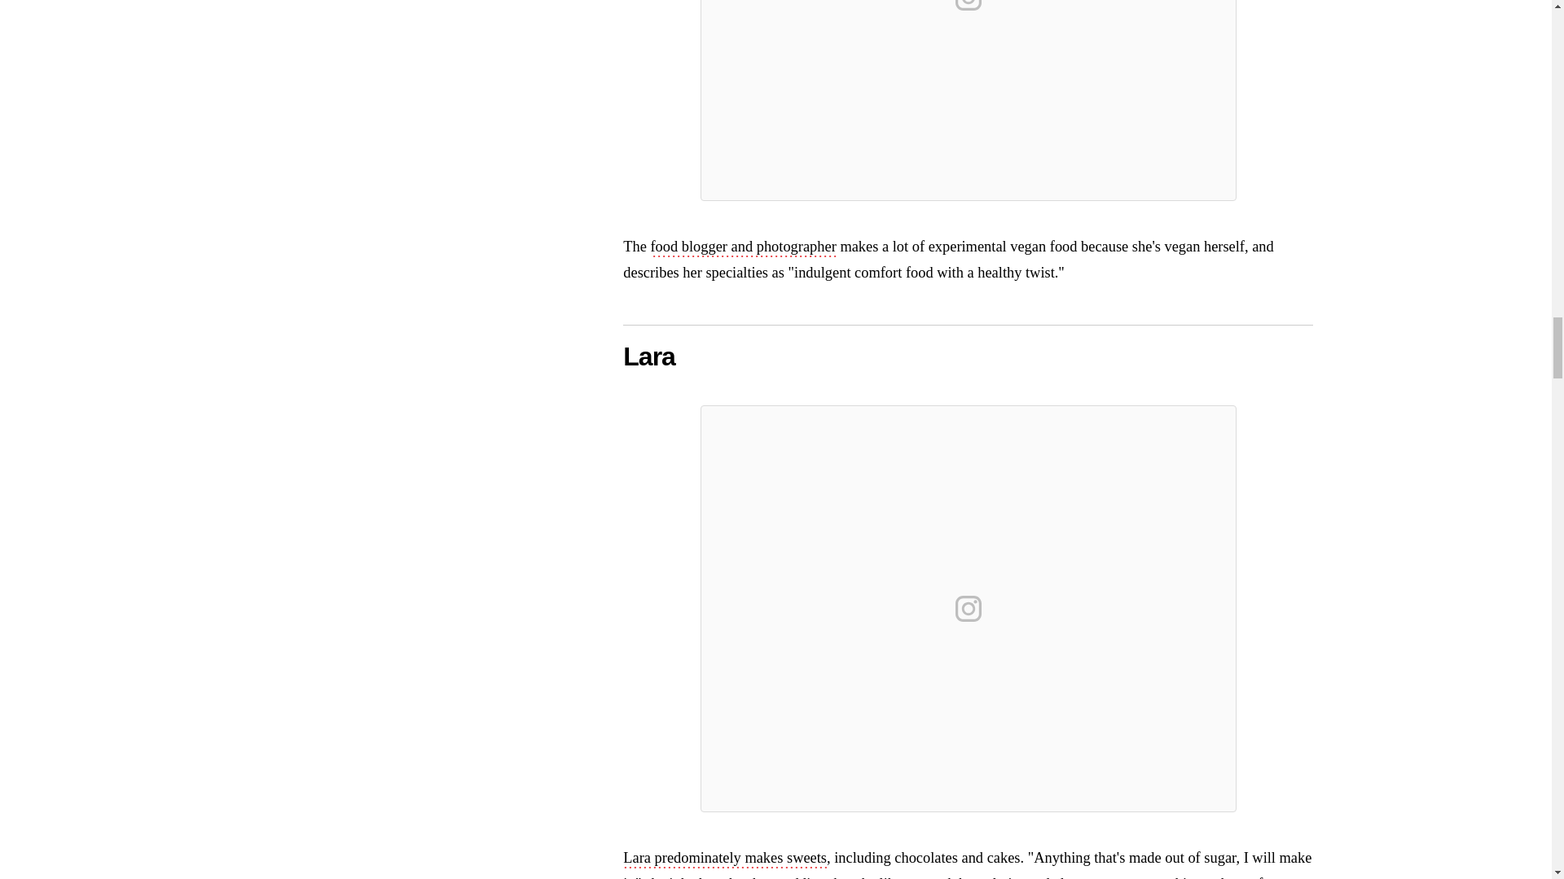 This screenshot has width=1564, height=879. I want to click on View on Instagram, so click(969, 609).